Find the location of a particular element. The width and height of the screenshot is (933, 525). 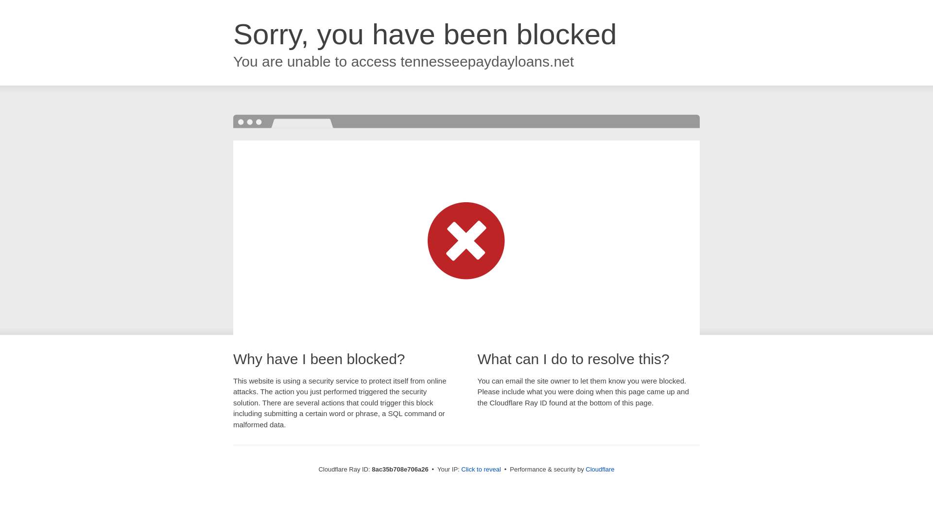

Click to reveal is located at coordinates (481, 470).